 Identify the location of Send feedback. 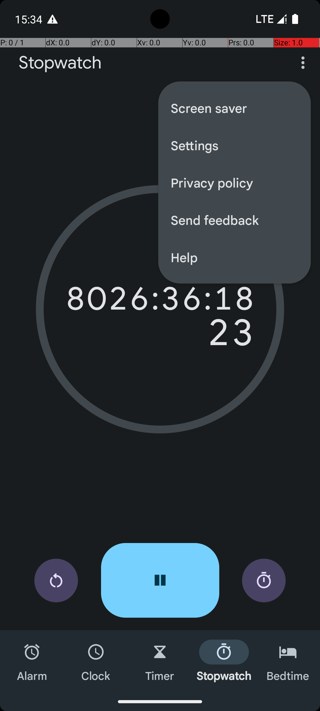
(235, 220).